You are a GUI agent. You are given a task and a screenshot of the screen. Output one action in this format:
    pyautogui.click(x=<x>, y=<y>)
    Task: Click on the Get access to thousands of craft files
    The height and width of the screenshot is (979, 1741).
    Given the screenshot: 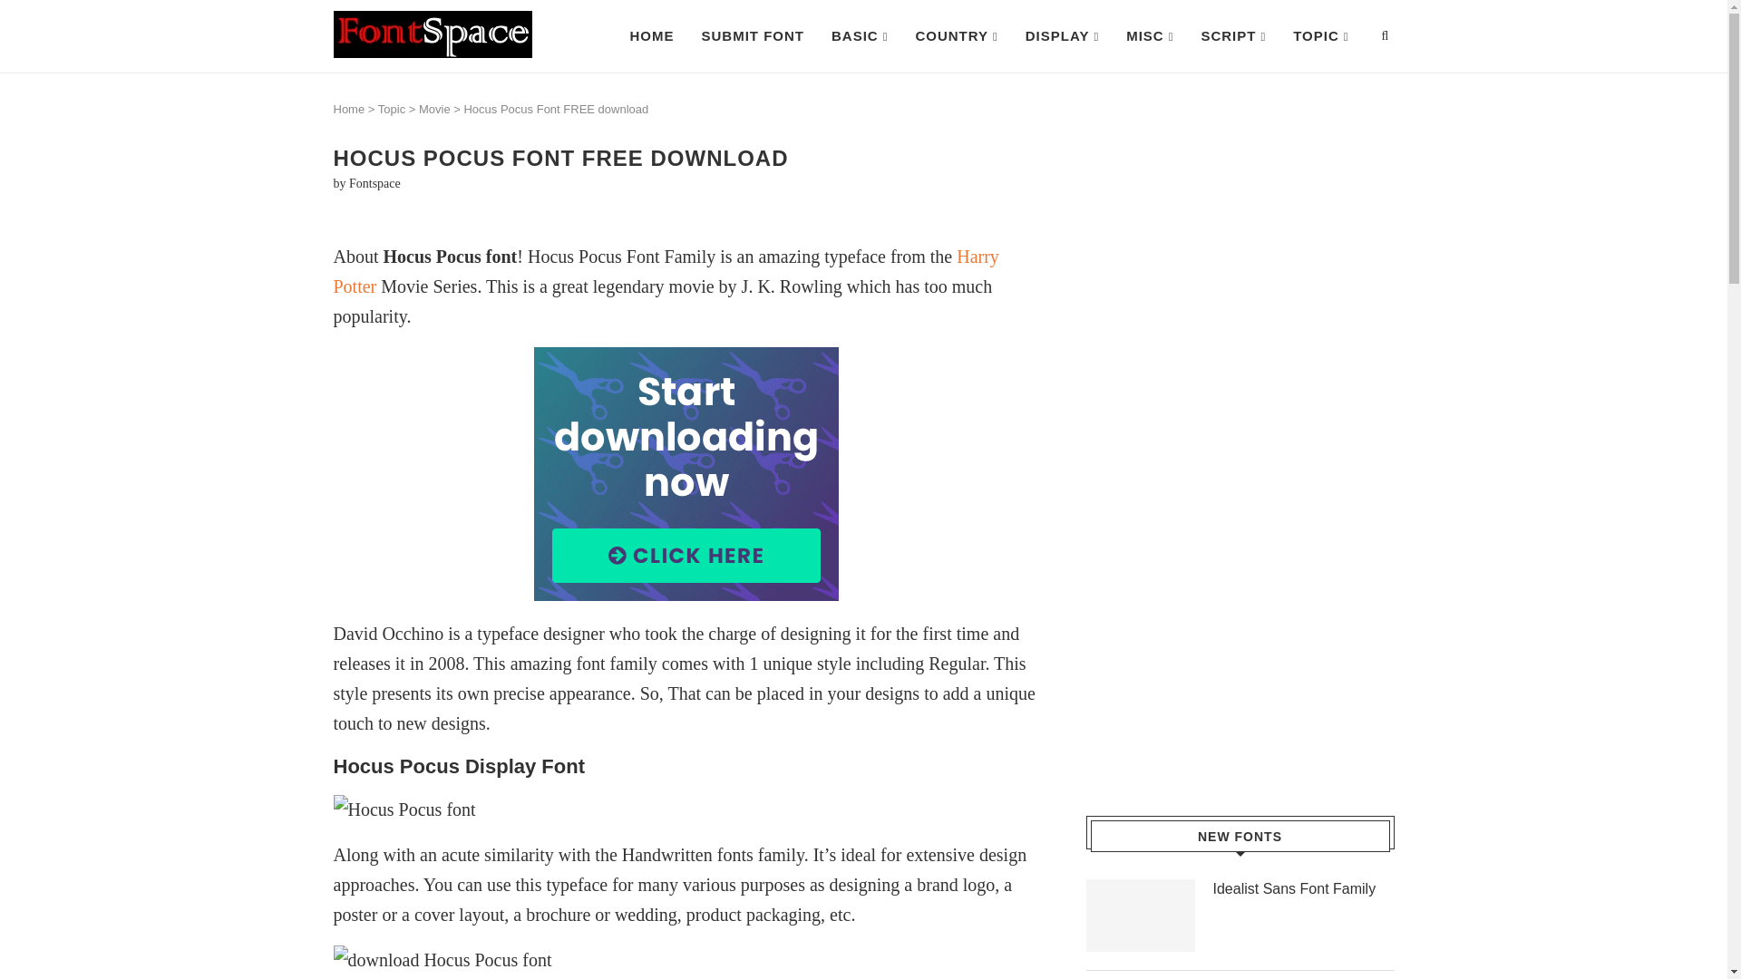 What is the action you would take?
    pyautogui.click(x=687, y=474)
    